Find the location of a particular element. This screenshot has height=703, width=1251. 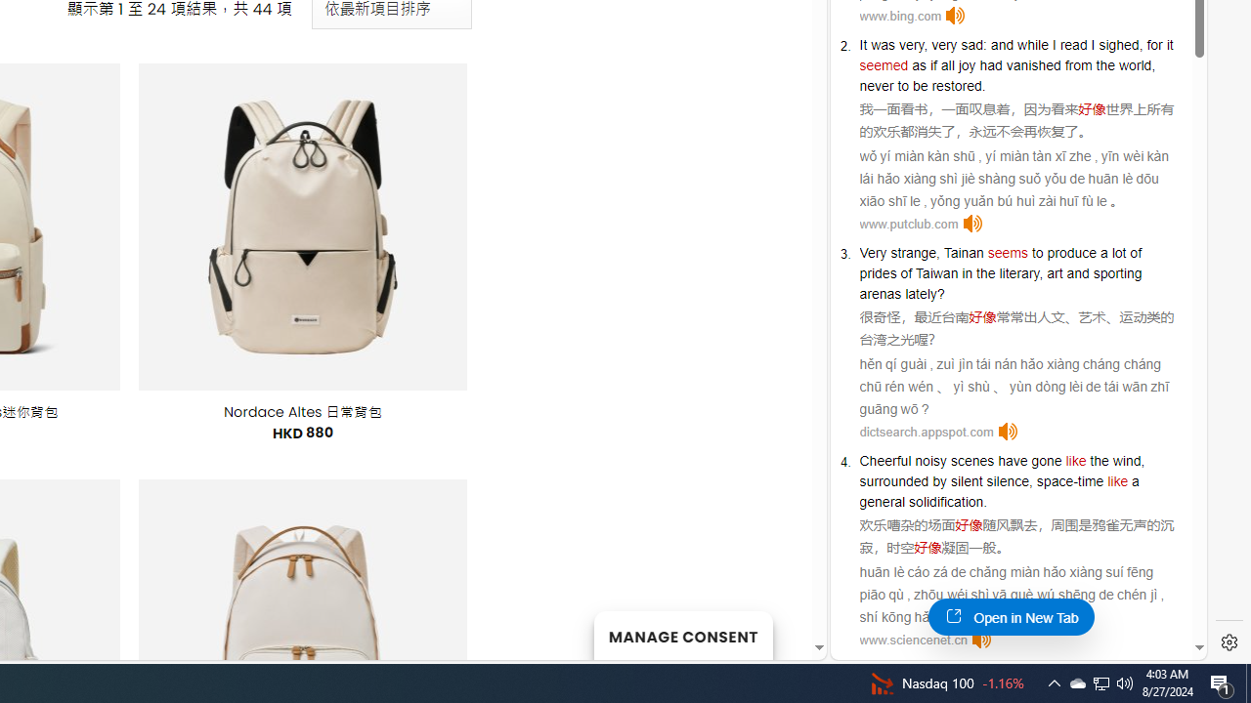

www.sciencenet.cn is located at coordinates (913, 641).